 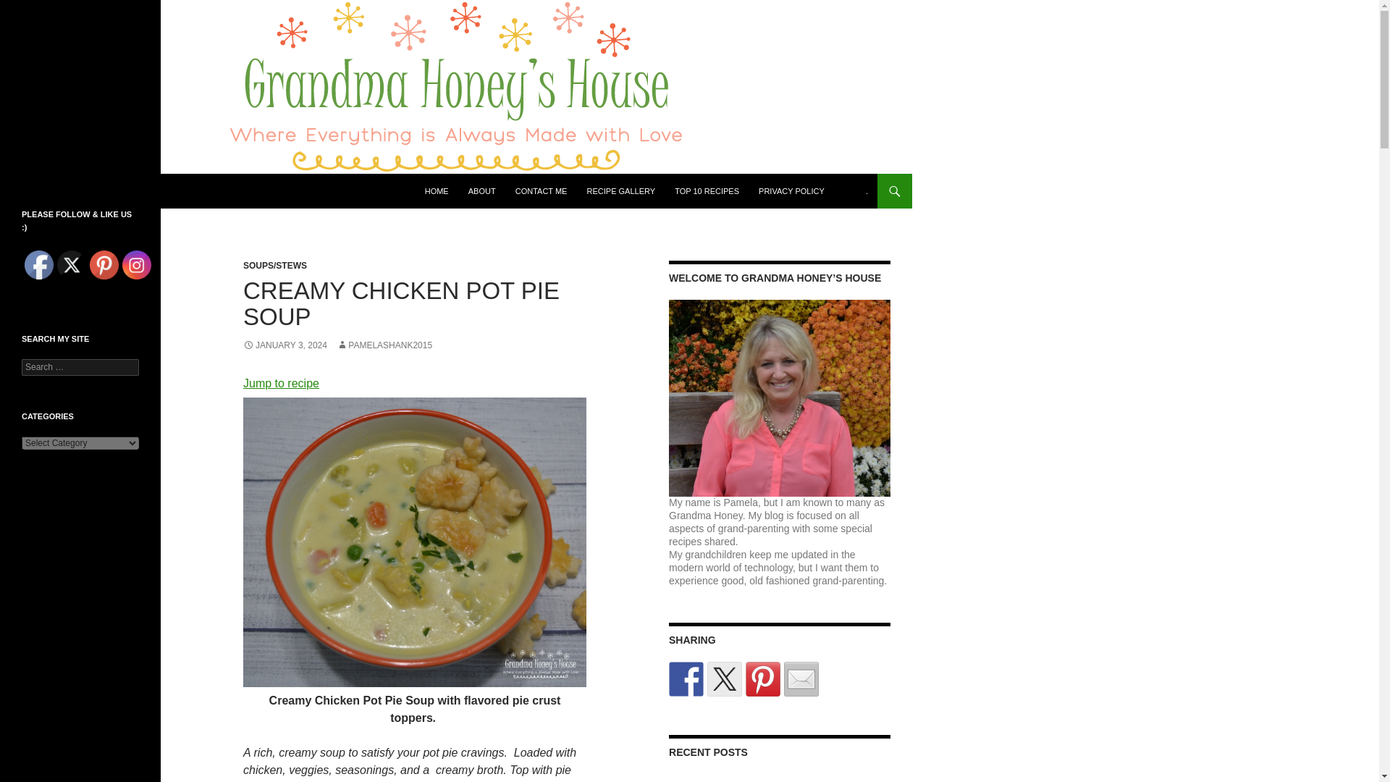 What do you see at coordinates (621, 191) in the screenshot?
I see `RECIPE GALLERY` at bounding box center [621, 191].